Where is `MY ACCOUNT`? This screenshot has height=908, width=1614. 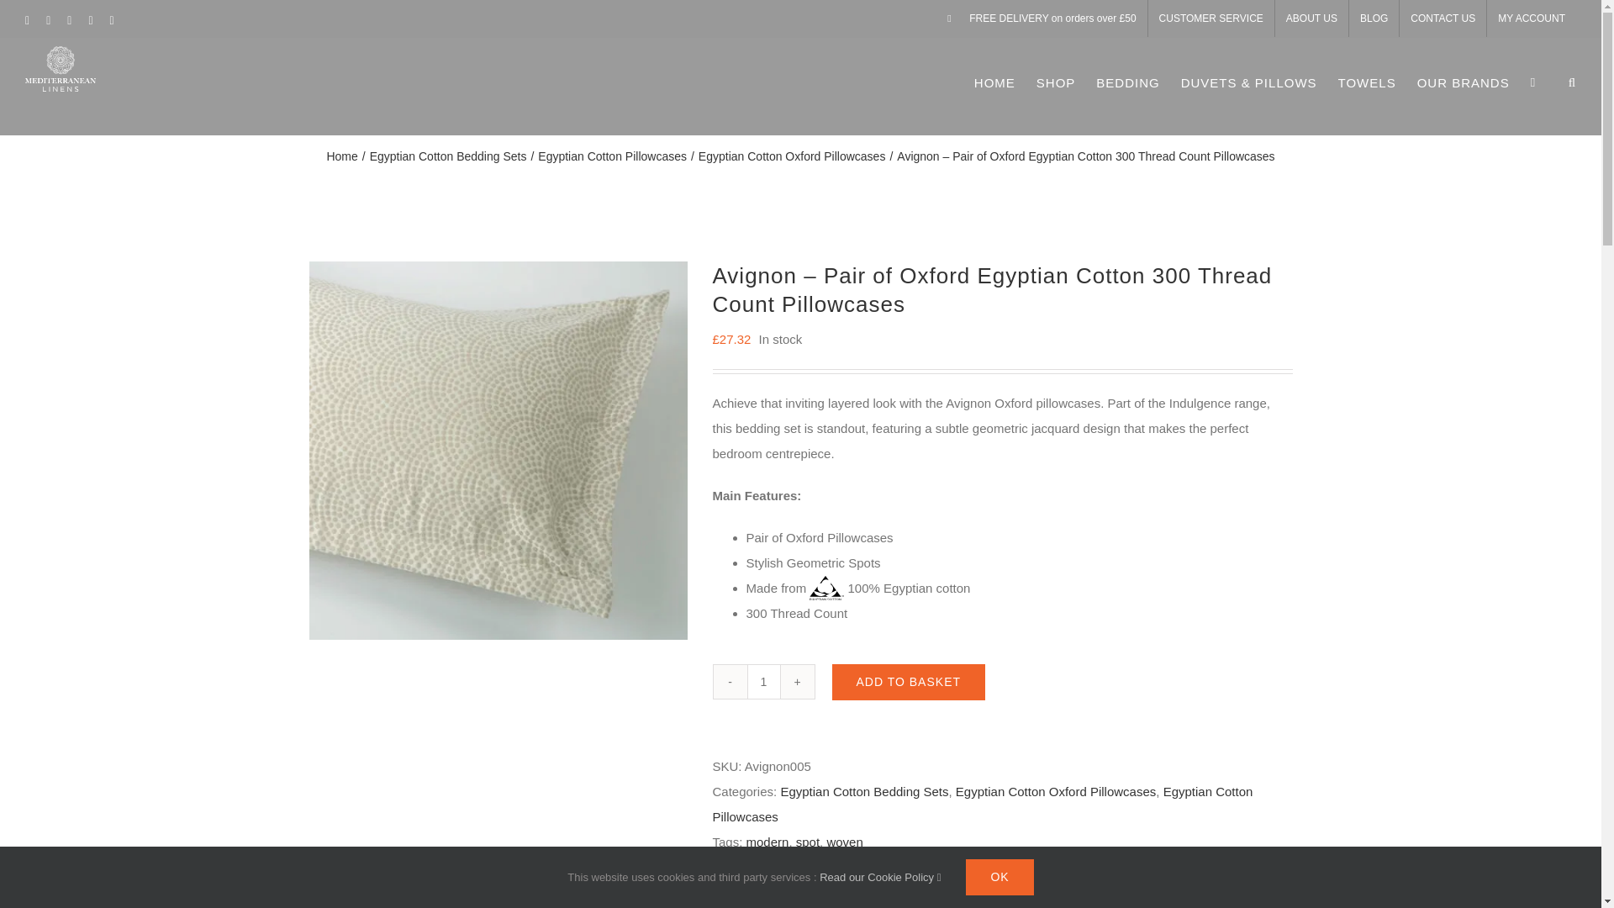 MY ACCOUNT is located at coordinates (1532, 18).